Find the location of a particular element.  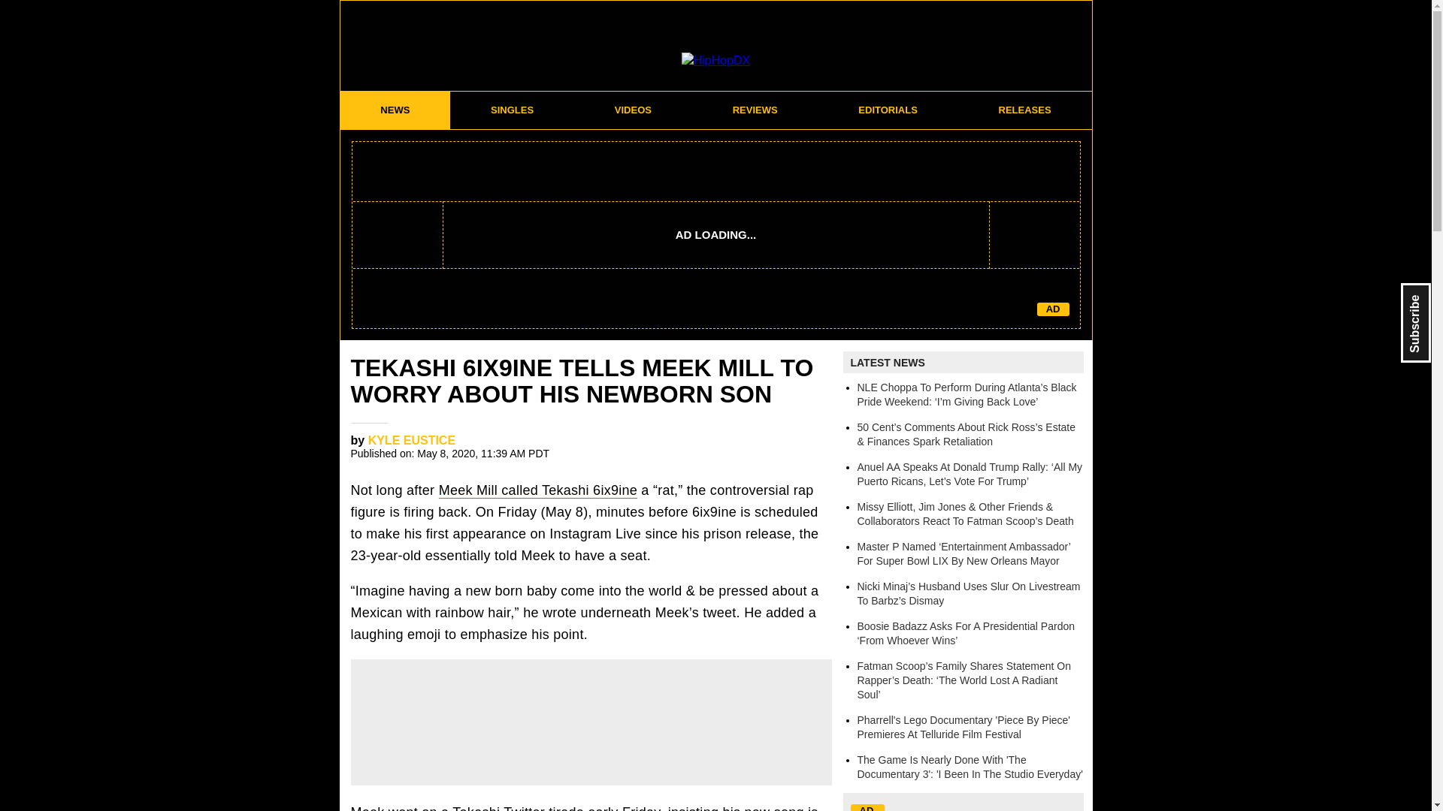

REVIEWS is located at coordinates (755, 110).